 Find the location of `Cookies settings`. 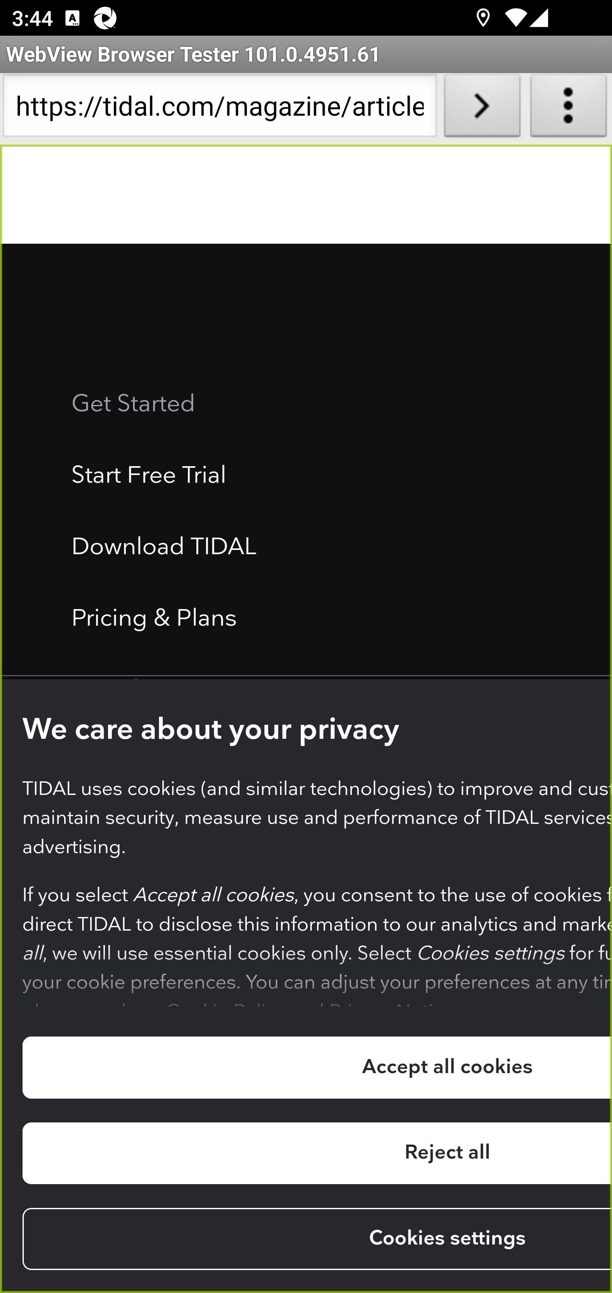

Cookies settings is located at coordinates (316, 1240).